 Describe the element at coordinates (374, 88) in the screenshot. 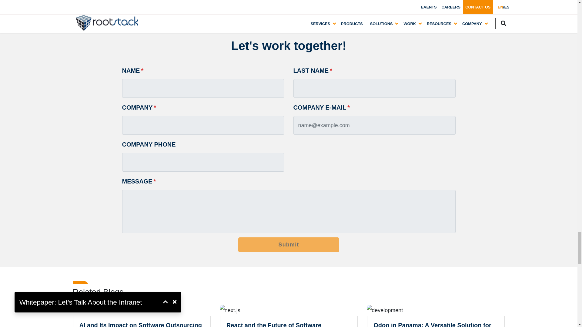

I see `String only field` at that location.